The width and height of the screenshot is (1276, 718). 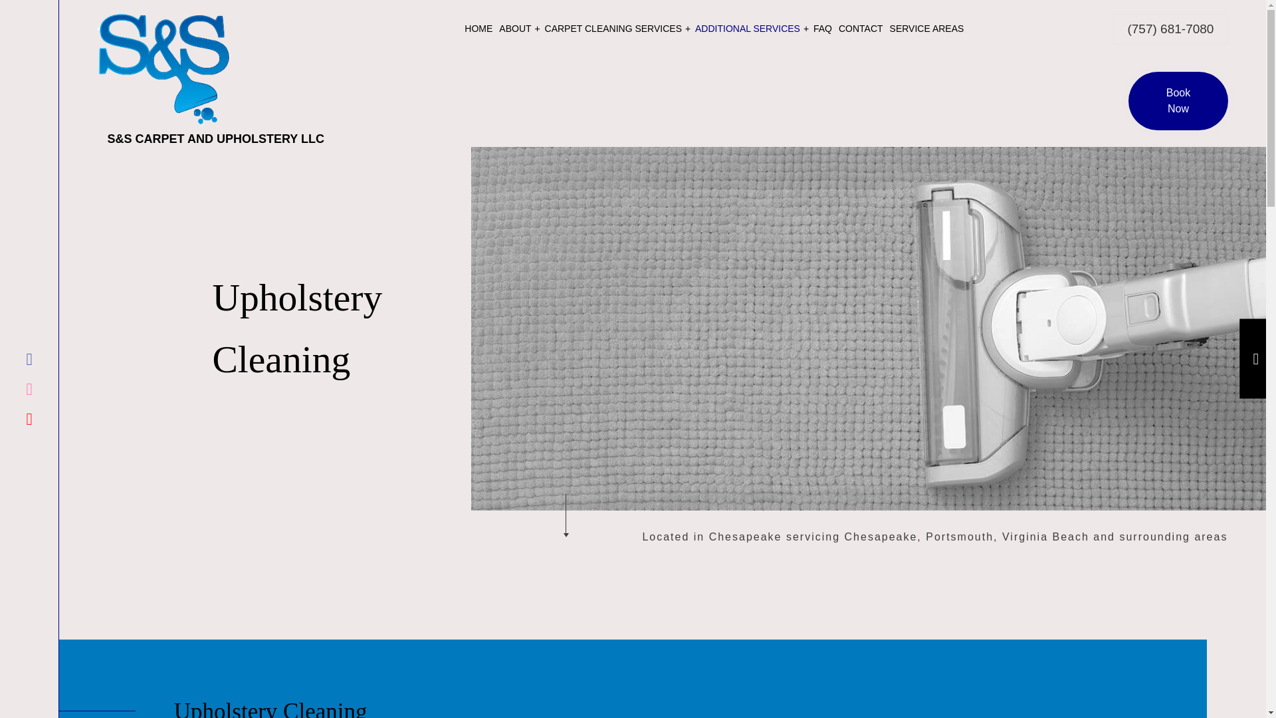 I want to click on TESIMONIALS, so click(x=557, y=89).